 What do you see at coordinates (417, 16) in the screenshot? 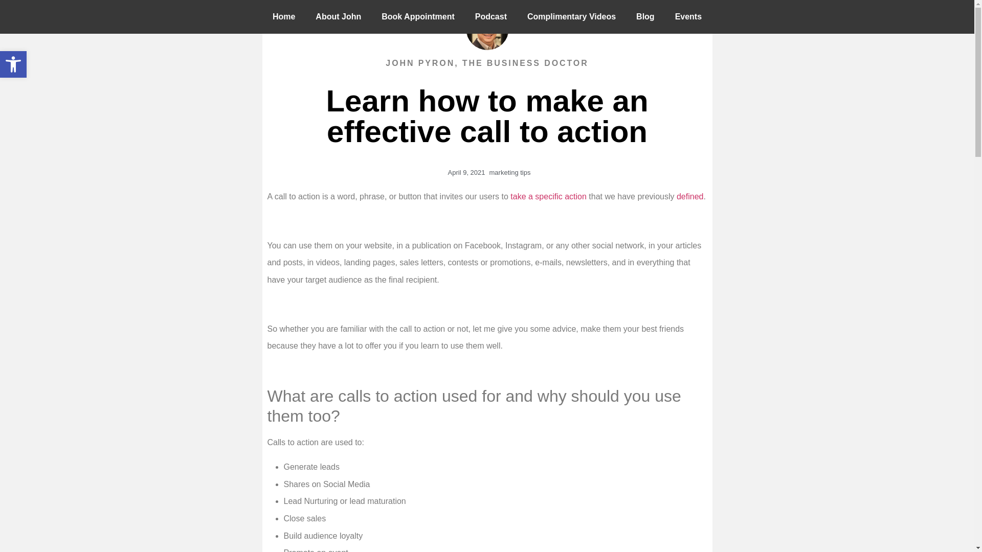
I see `Accessibility Tools` at bounding box center [417, 16].